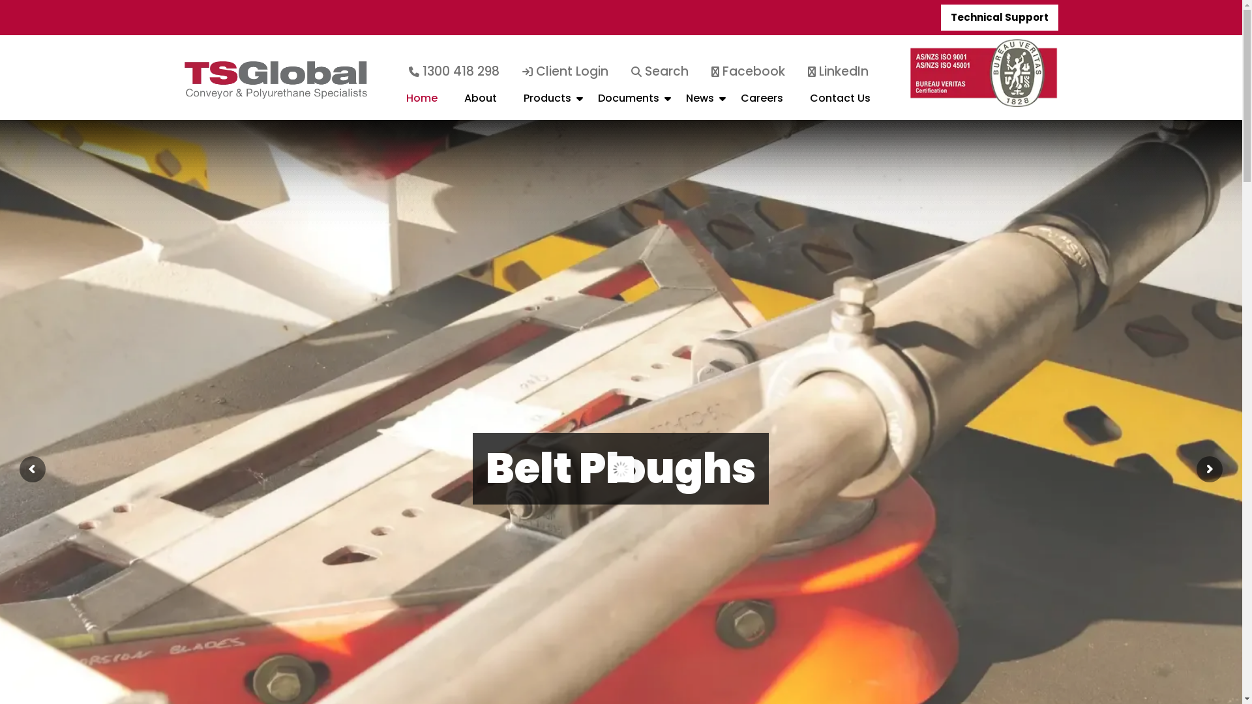 The width and height of the screenshot is (1252, 704). What do you see at coordinates (422, 104) in the screenshot?
I see `Home` at bounding box center [422, 104].